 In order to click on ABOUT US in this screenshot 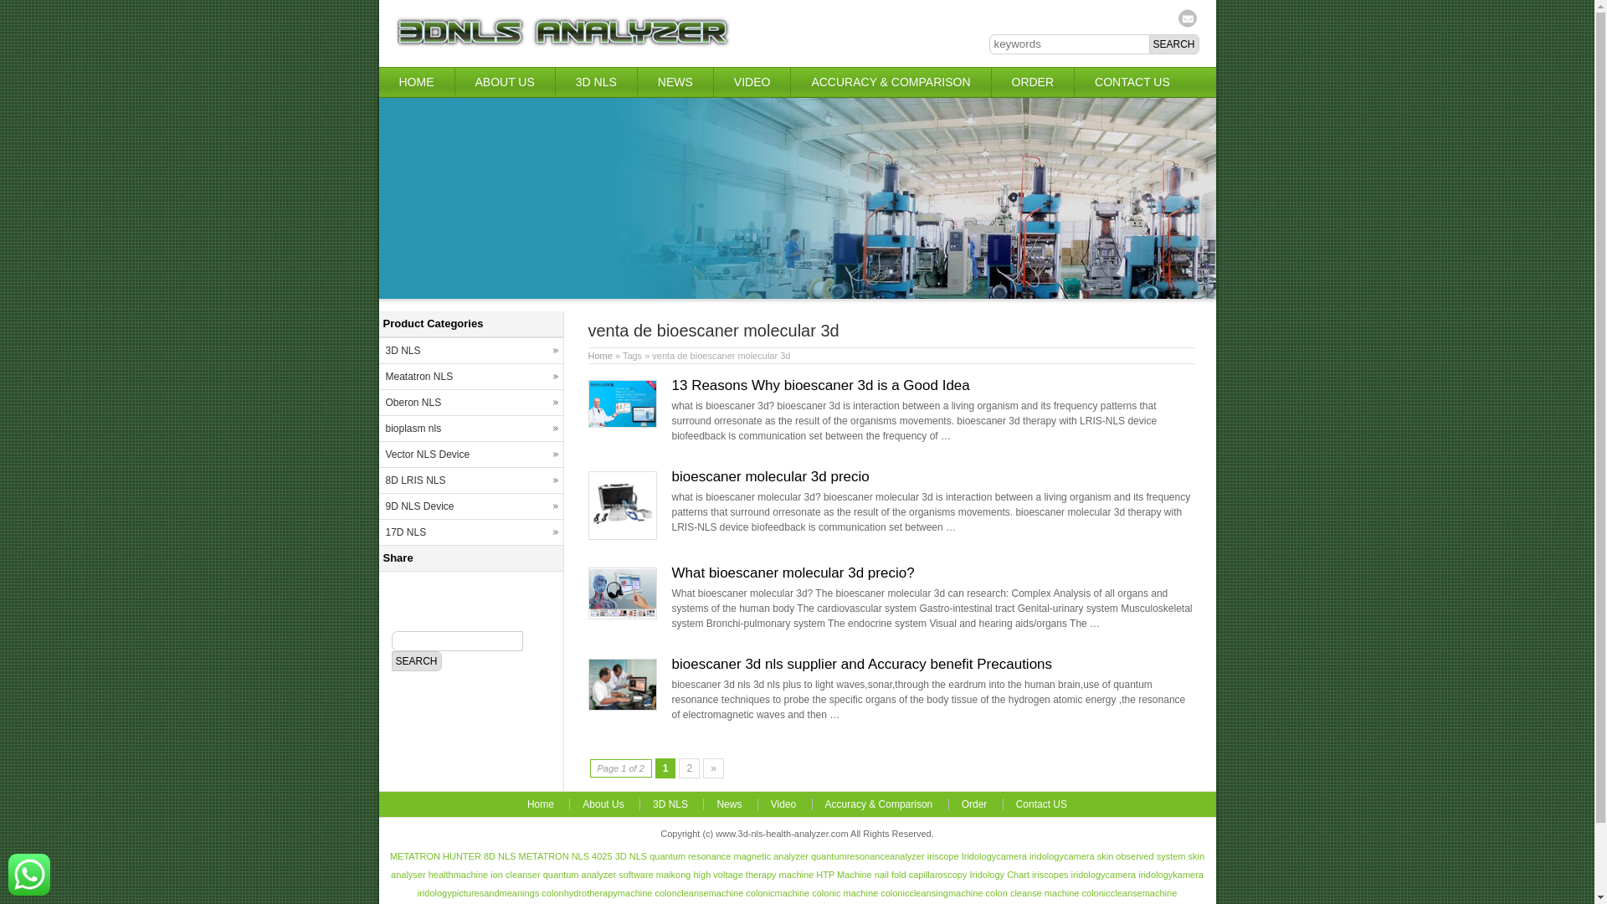, I will do `click(506, 82)`.